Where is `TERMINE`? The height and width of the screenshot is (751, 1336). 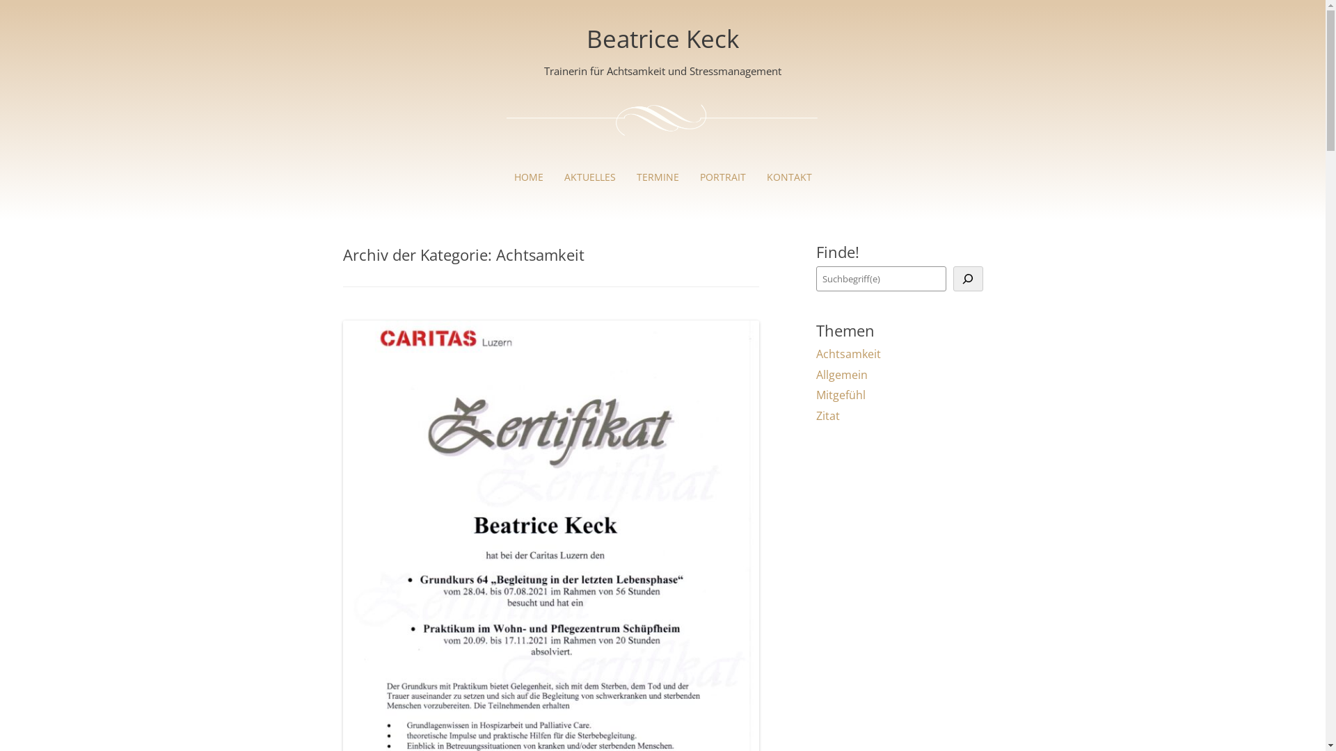 TERMINE is located at coordinates (658, 177).